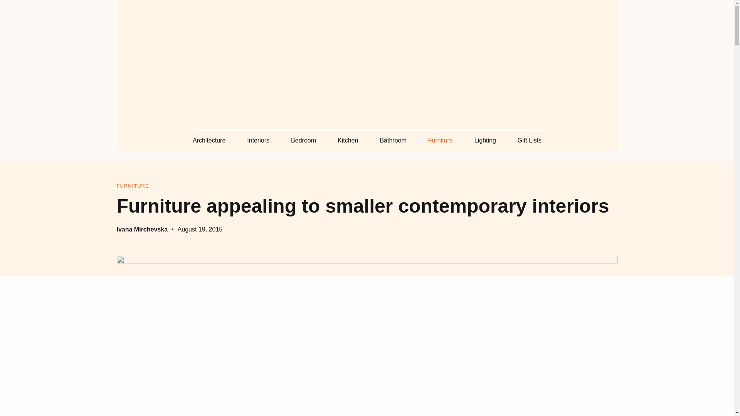 The image size is (740, 416). Describe the element at coordinates (200, 229) in the screenshot. I see `August 19, 2015` at that location.